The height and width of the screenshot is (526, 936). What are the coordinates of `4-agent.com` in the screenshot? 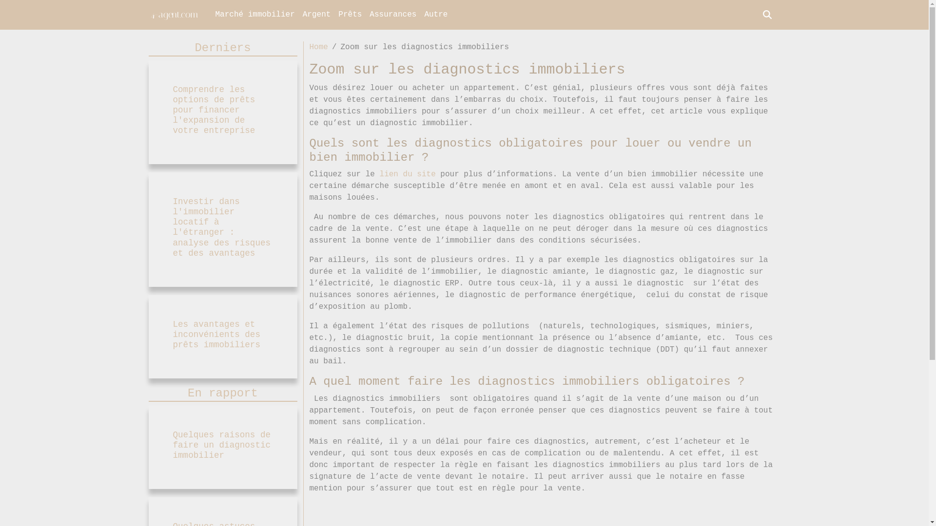 It's located at (174, 15).